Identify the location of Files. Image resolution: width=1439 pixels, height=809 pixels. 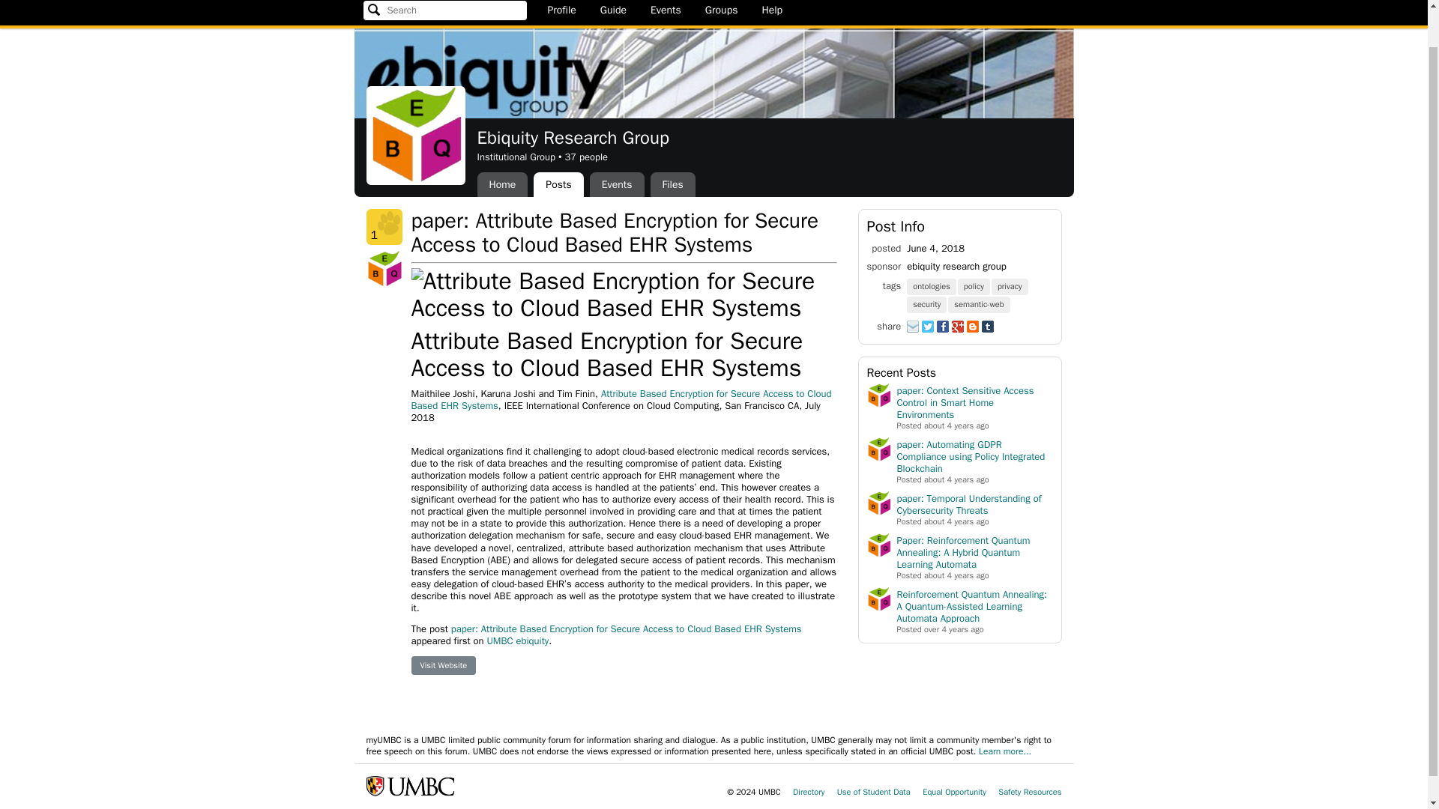
(672, 184).